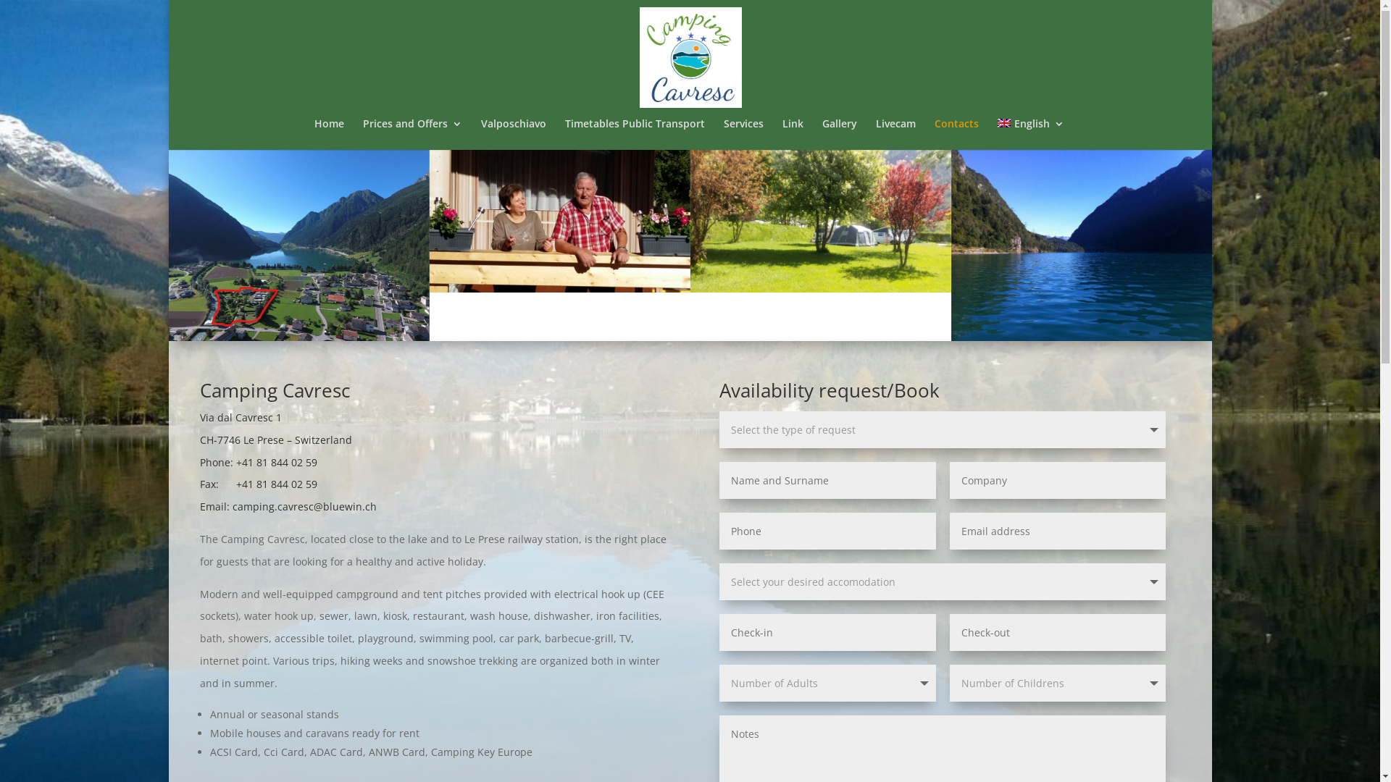  What do you see at coordinates (635, 135) in the screenshot?
I see `Timetables Public Transport` at bounding box center [635, 135].